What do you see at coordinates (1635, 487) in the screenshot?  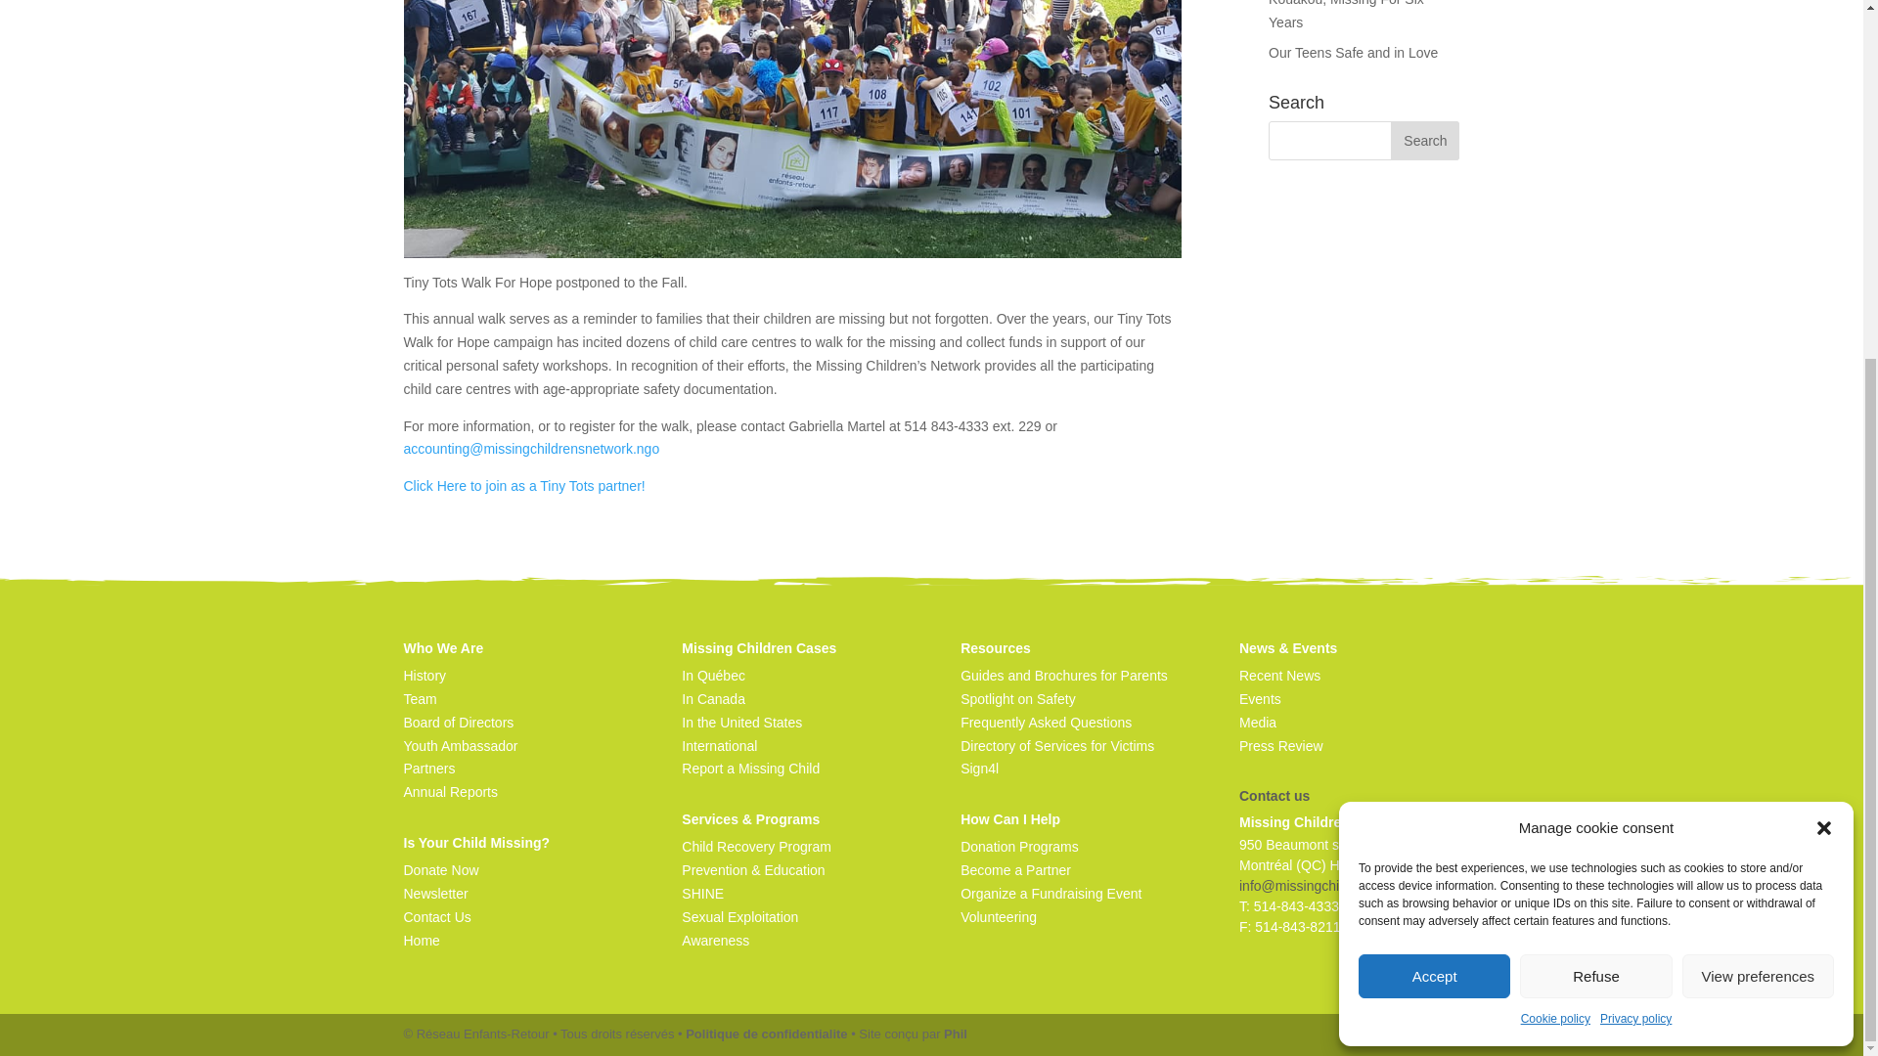 I see `Privacy policy` at bounding box center [1635, 487].